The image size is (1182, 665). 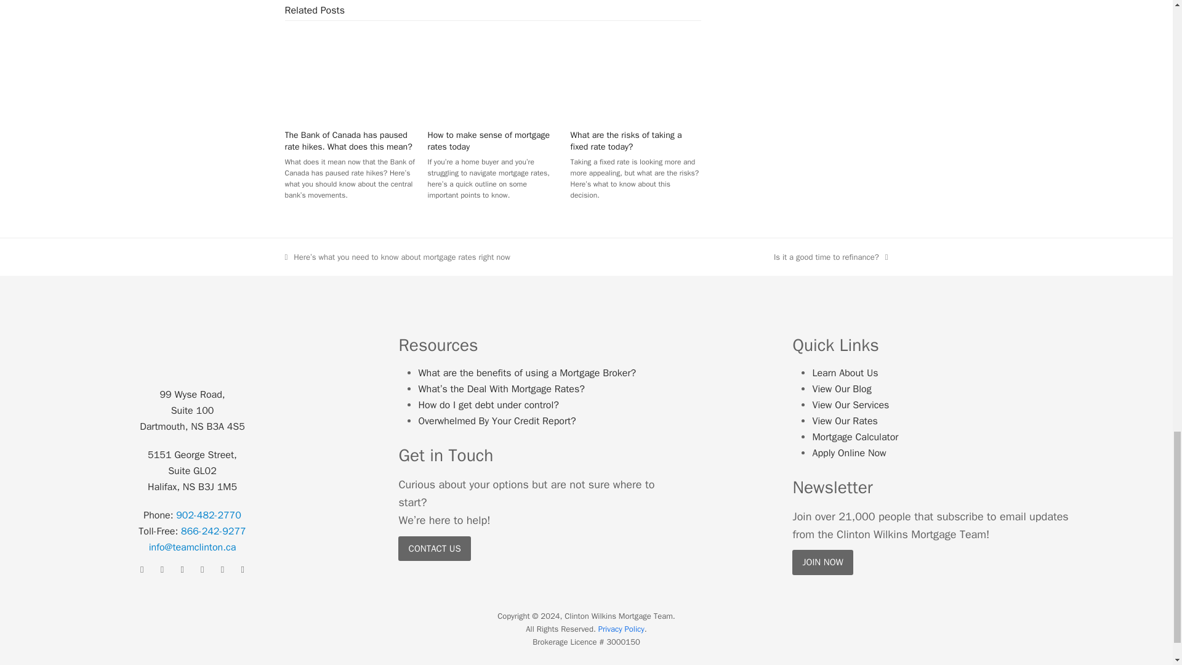 What do you see at coordinates (489, 140) in the screenshot?
I see `How to make sense of mortgage rates today` at bounding box center [489, 140].